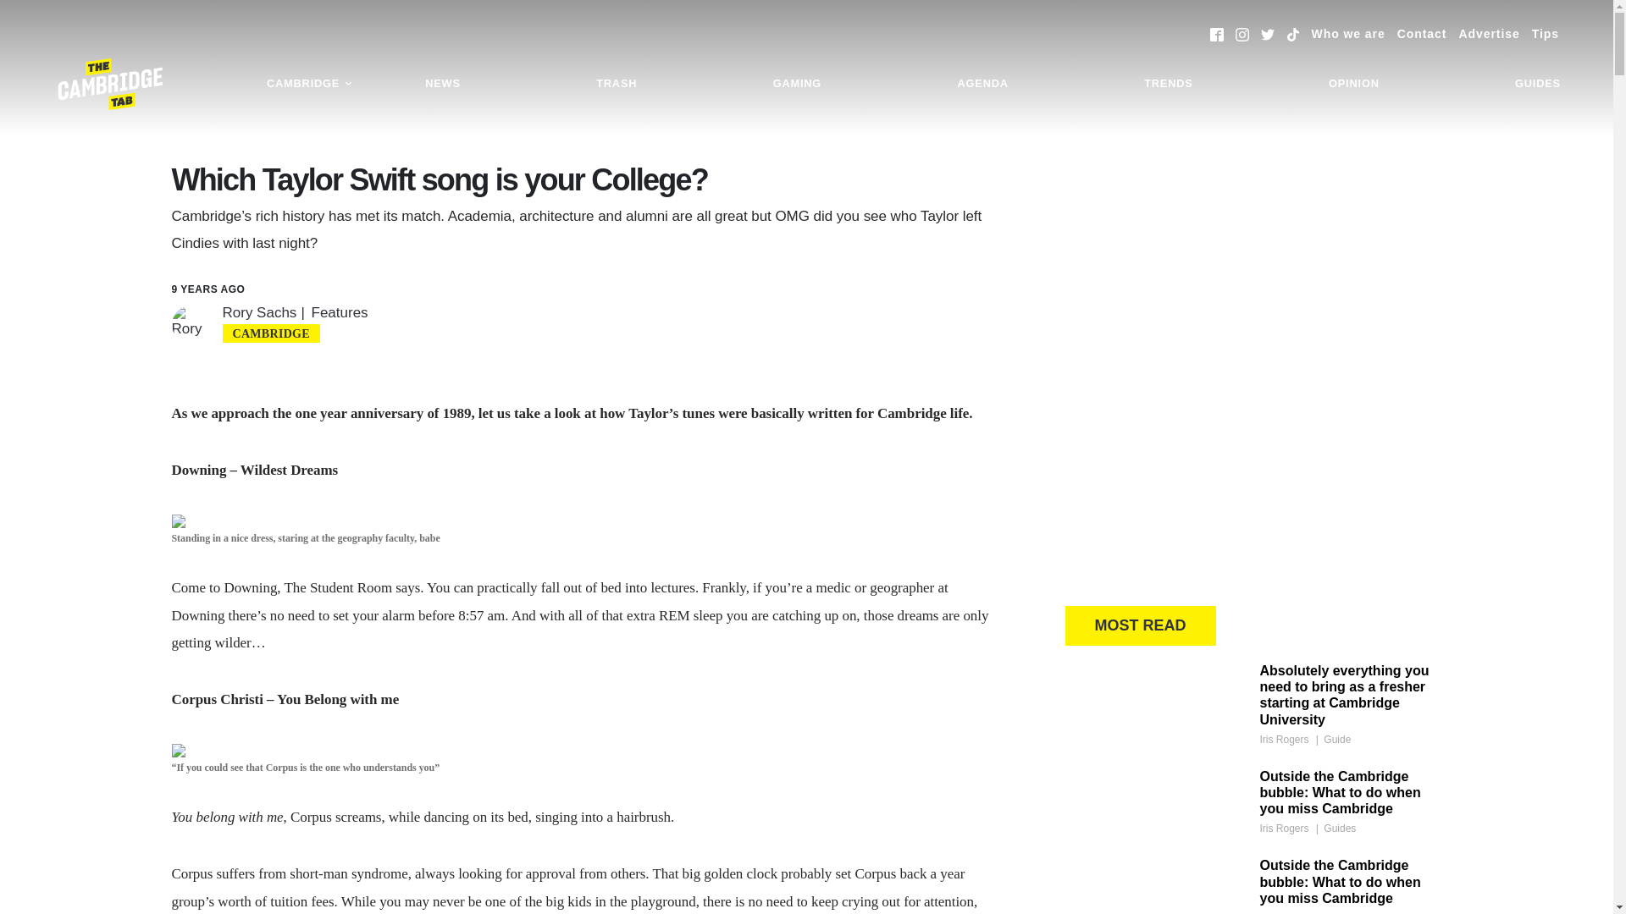 This screenshot has height=914, width=1626. I want to click on TRASH, so click(617, 84).